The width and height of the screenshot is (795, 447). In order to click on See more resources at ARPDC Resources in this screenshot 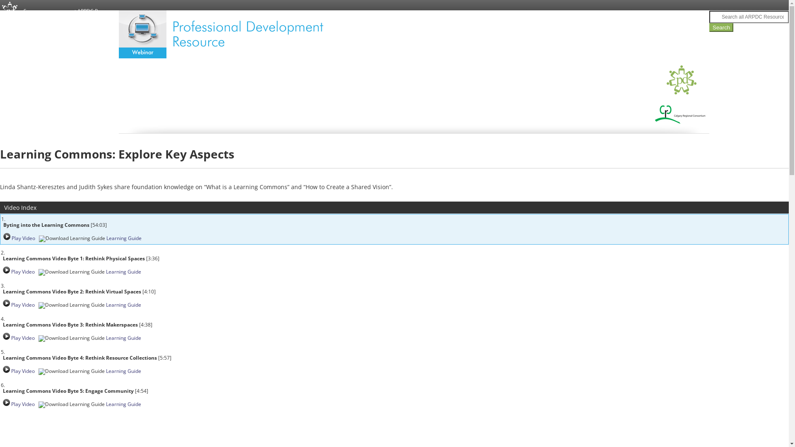, I will do `click(71, 11)`.